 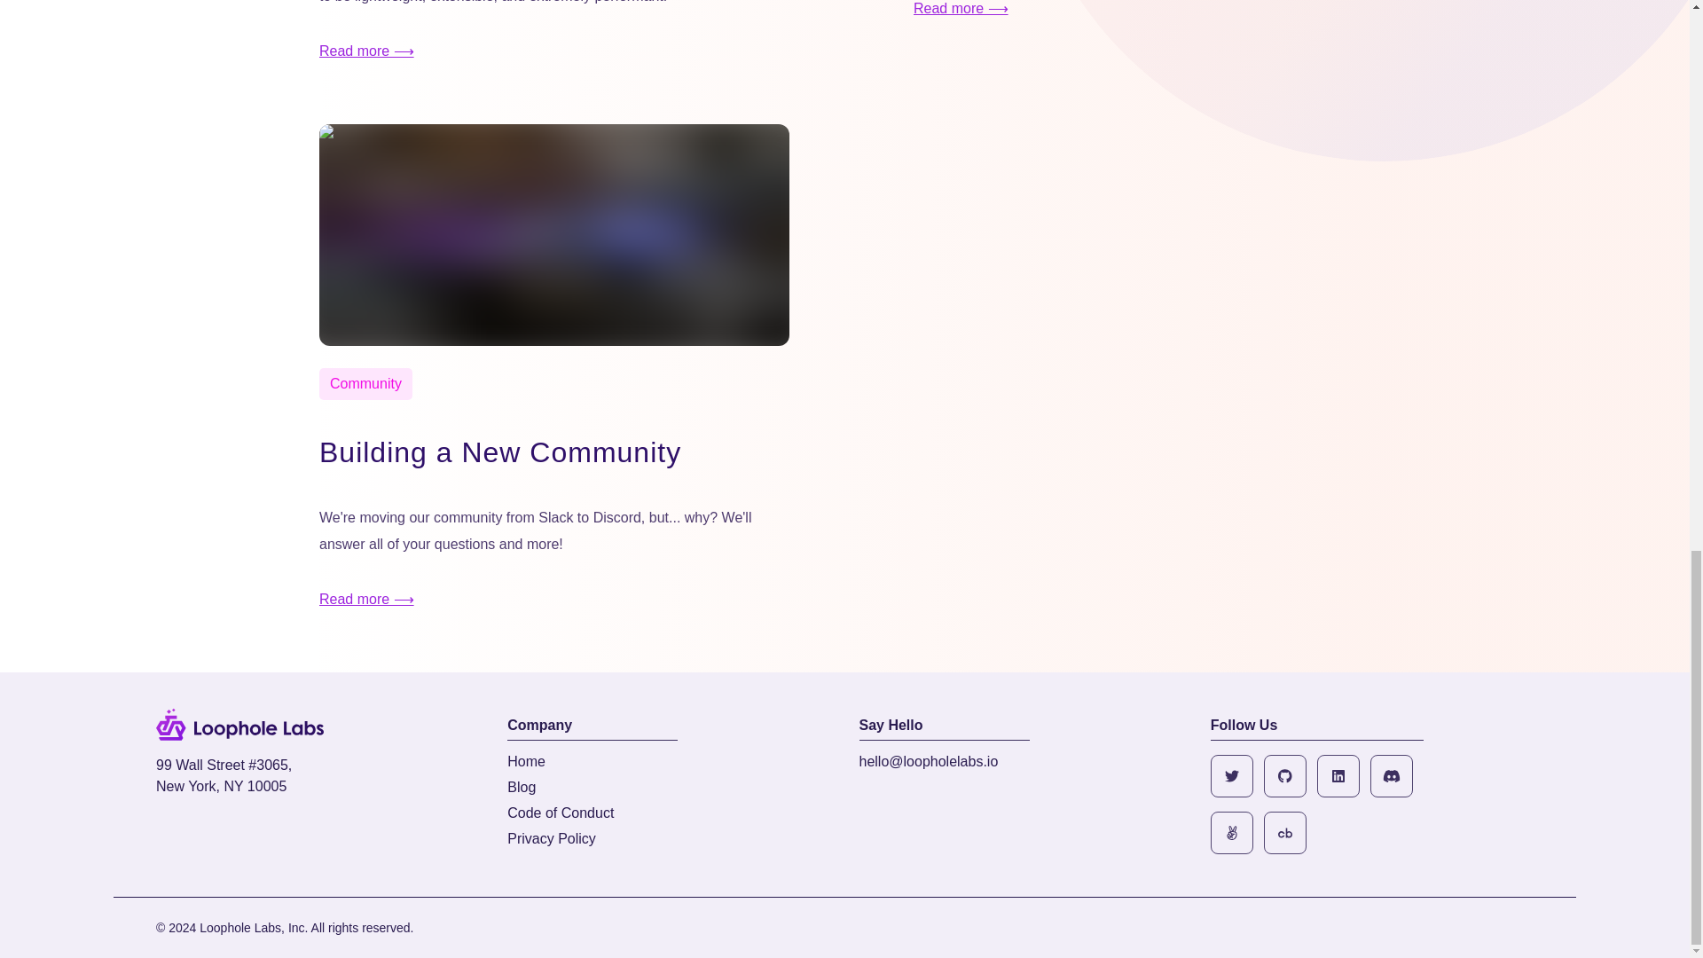 What do you see at coordinates (526, 761) in the screenshot?
I see `Home` at bounding box center [526, 761].